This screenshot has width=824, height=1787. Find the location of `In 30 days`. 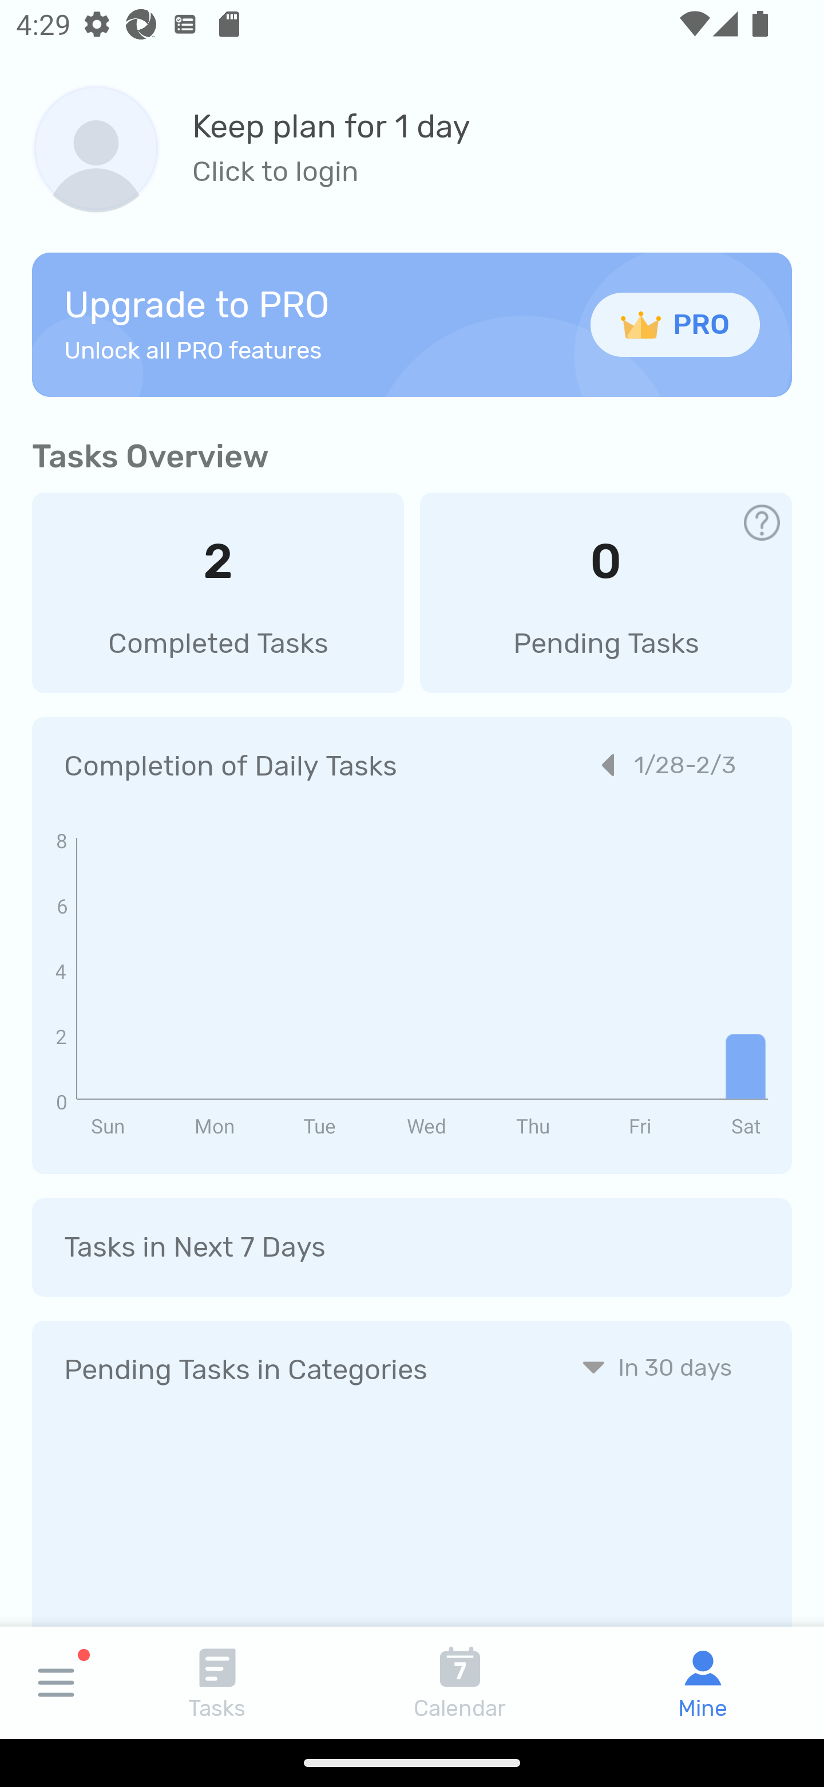

In 30 days is located at coordinates (657, 1367).